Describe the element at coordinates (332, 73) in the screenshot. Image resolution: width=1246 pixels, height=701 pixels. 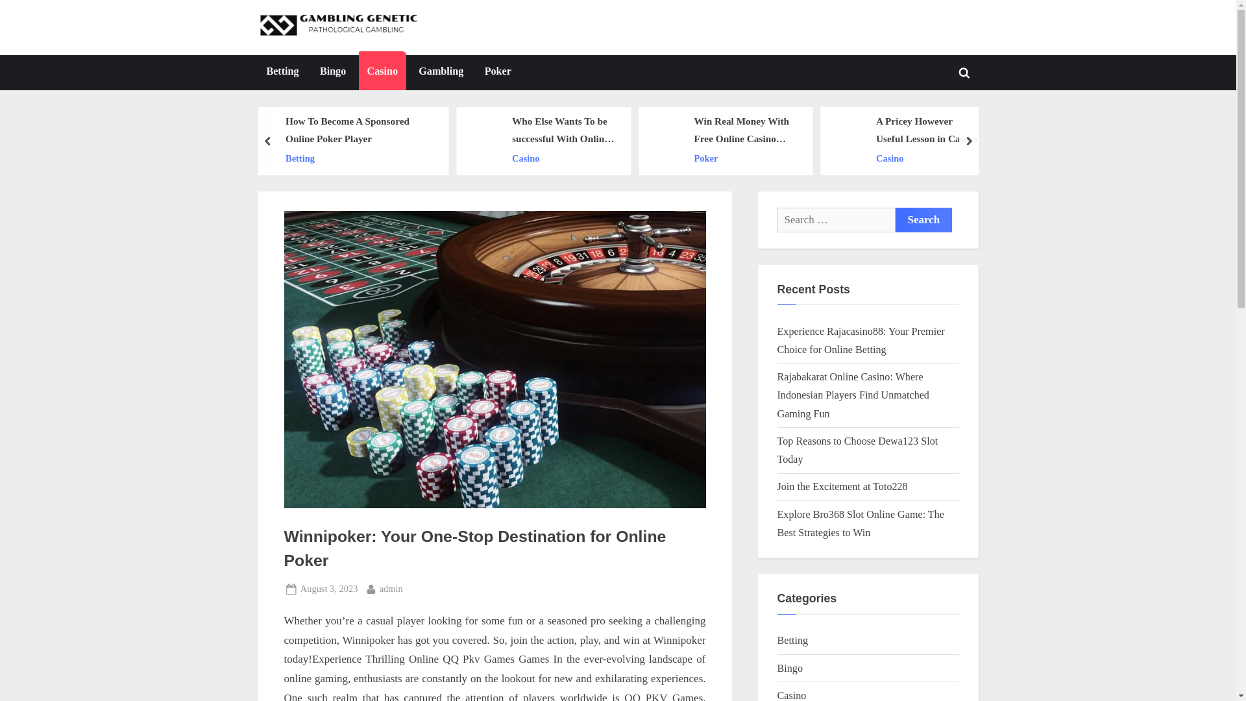
I see `Bingo` at that location.